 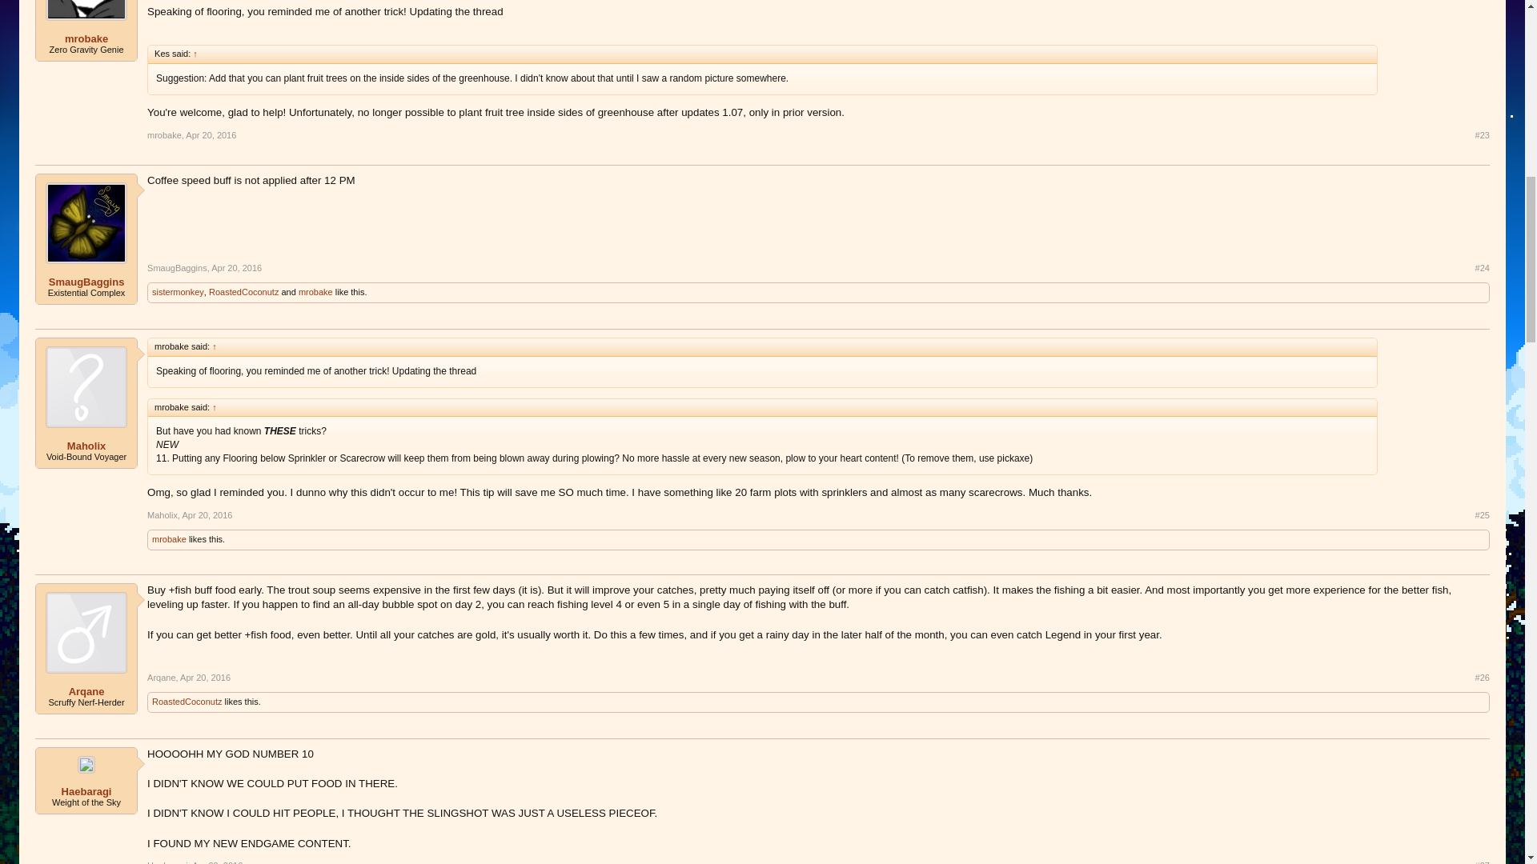 What do you see at coordinates (207, 515) in the screenshot?
I see `Permalink` at bounding box center [207, 515].